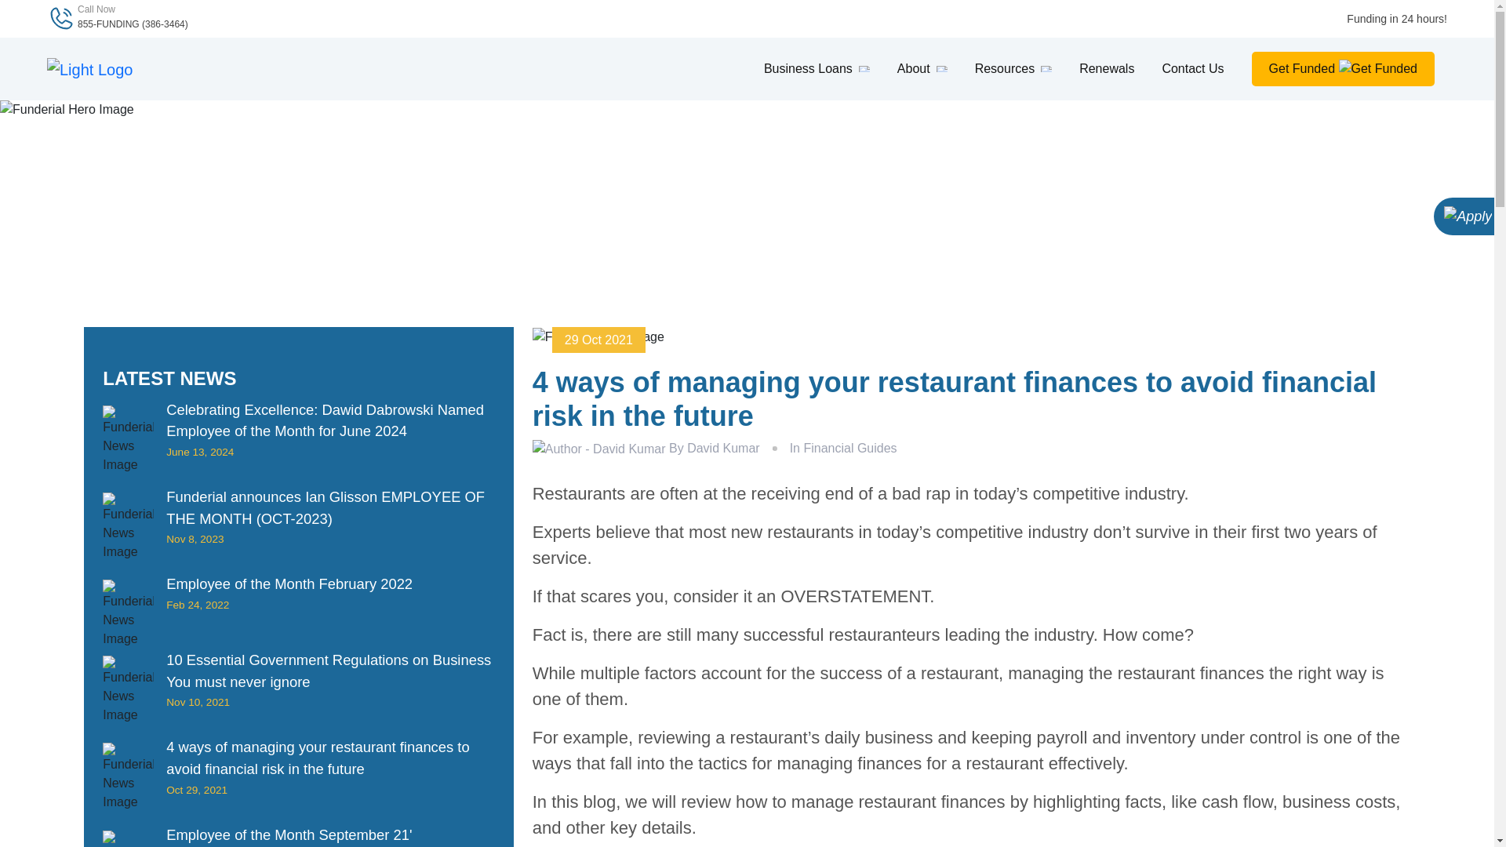 The height and width of the screenshot is (847, 1506). Describe the element at coordinates (1106, 69) in the screenshot. I see `Renewals` at that location.